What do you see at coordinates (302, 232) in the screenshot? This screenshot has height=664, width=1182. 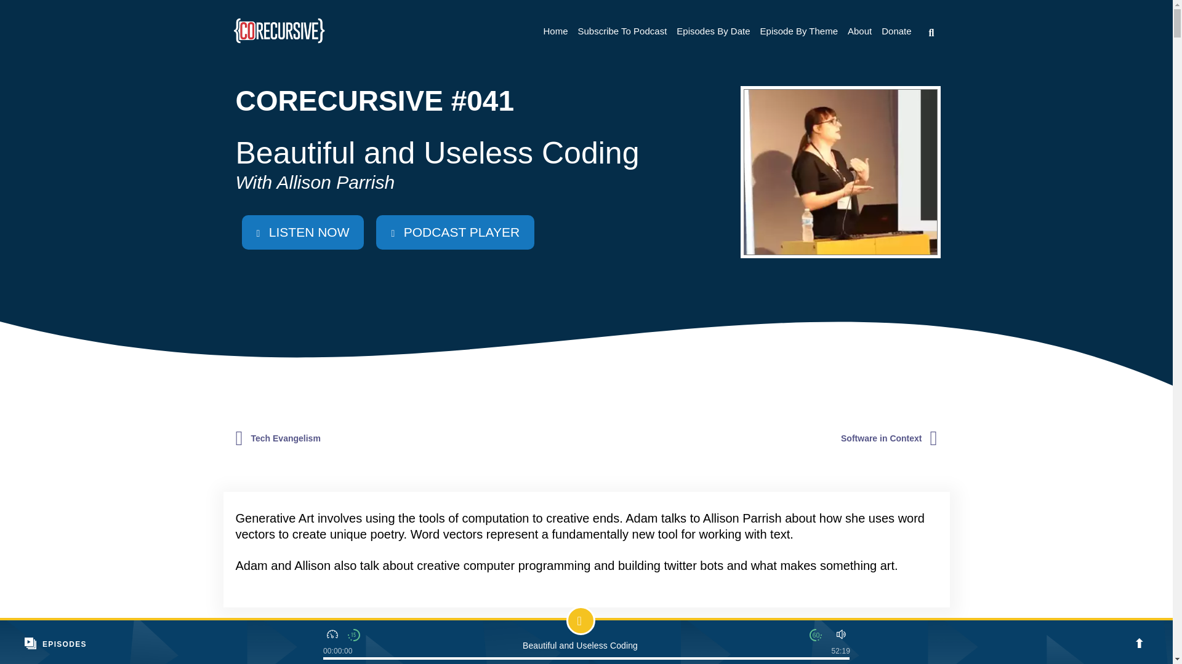 I see `LISTEN NOW` at bounding box center [302, 232].